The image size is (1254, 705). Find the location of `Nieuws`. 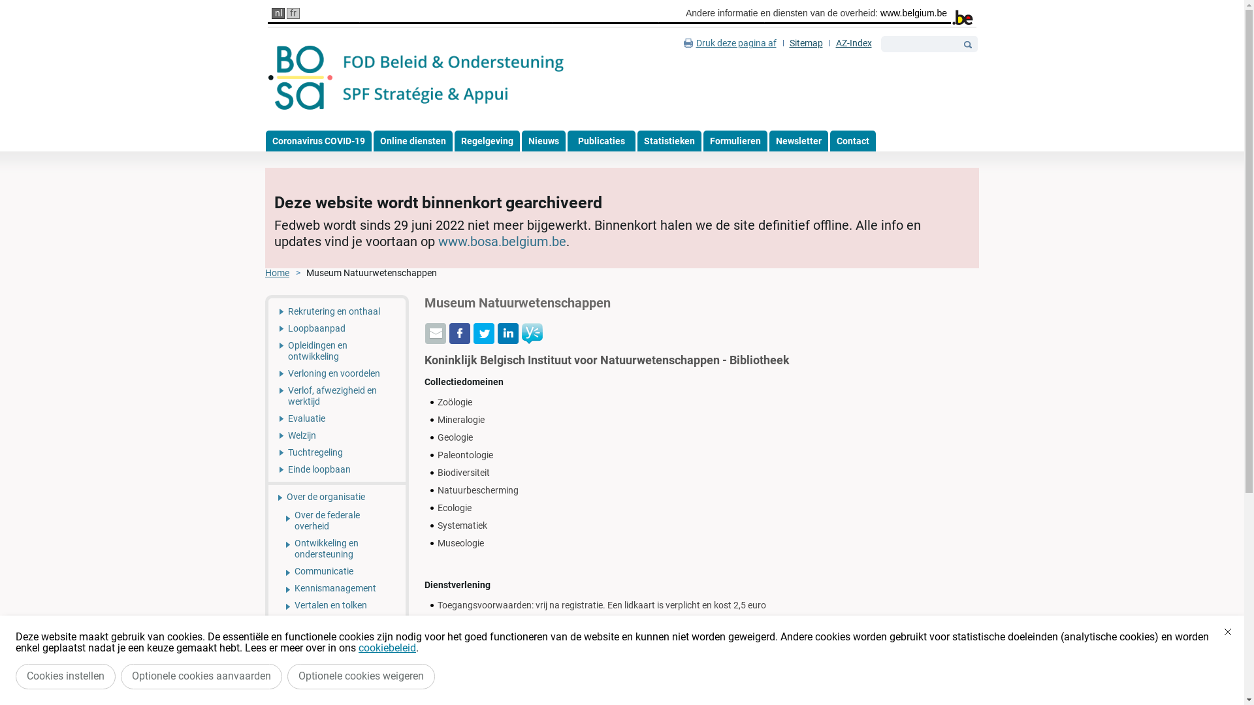

Nieuws is located at coordinates (543, 141).